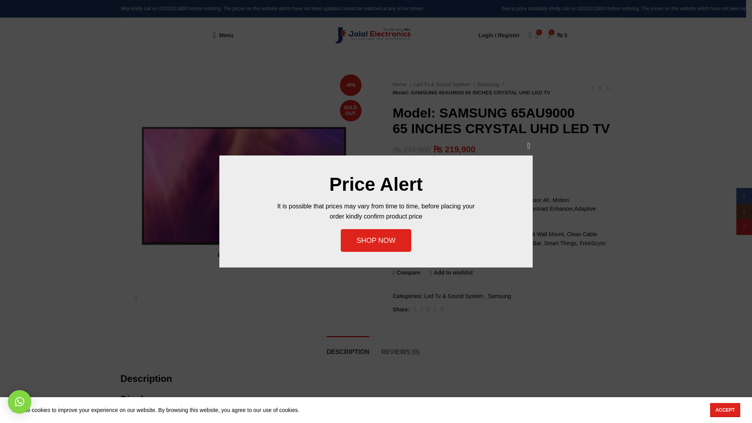 The width and height of the screenshot is (752, 423). What do you see at coordinates (558, 35) in the screenshot?
I see `Shopping cart` at bounding box center [558, 35].